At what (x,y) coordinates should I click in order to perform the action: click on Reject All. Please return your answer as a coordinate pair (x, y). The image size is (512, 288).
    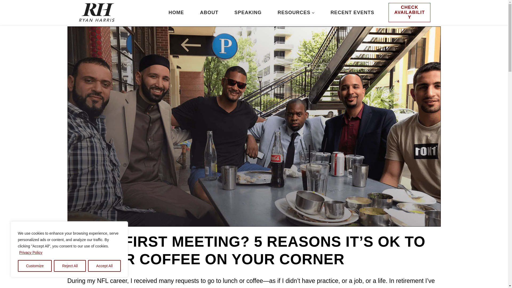
    Looking at the image, I should click on (70, 266).